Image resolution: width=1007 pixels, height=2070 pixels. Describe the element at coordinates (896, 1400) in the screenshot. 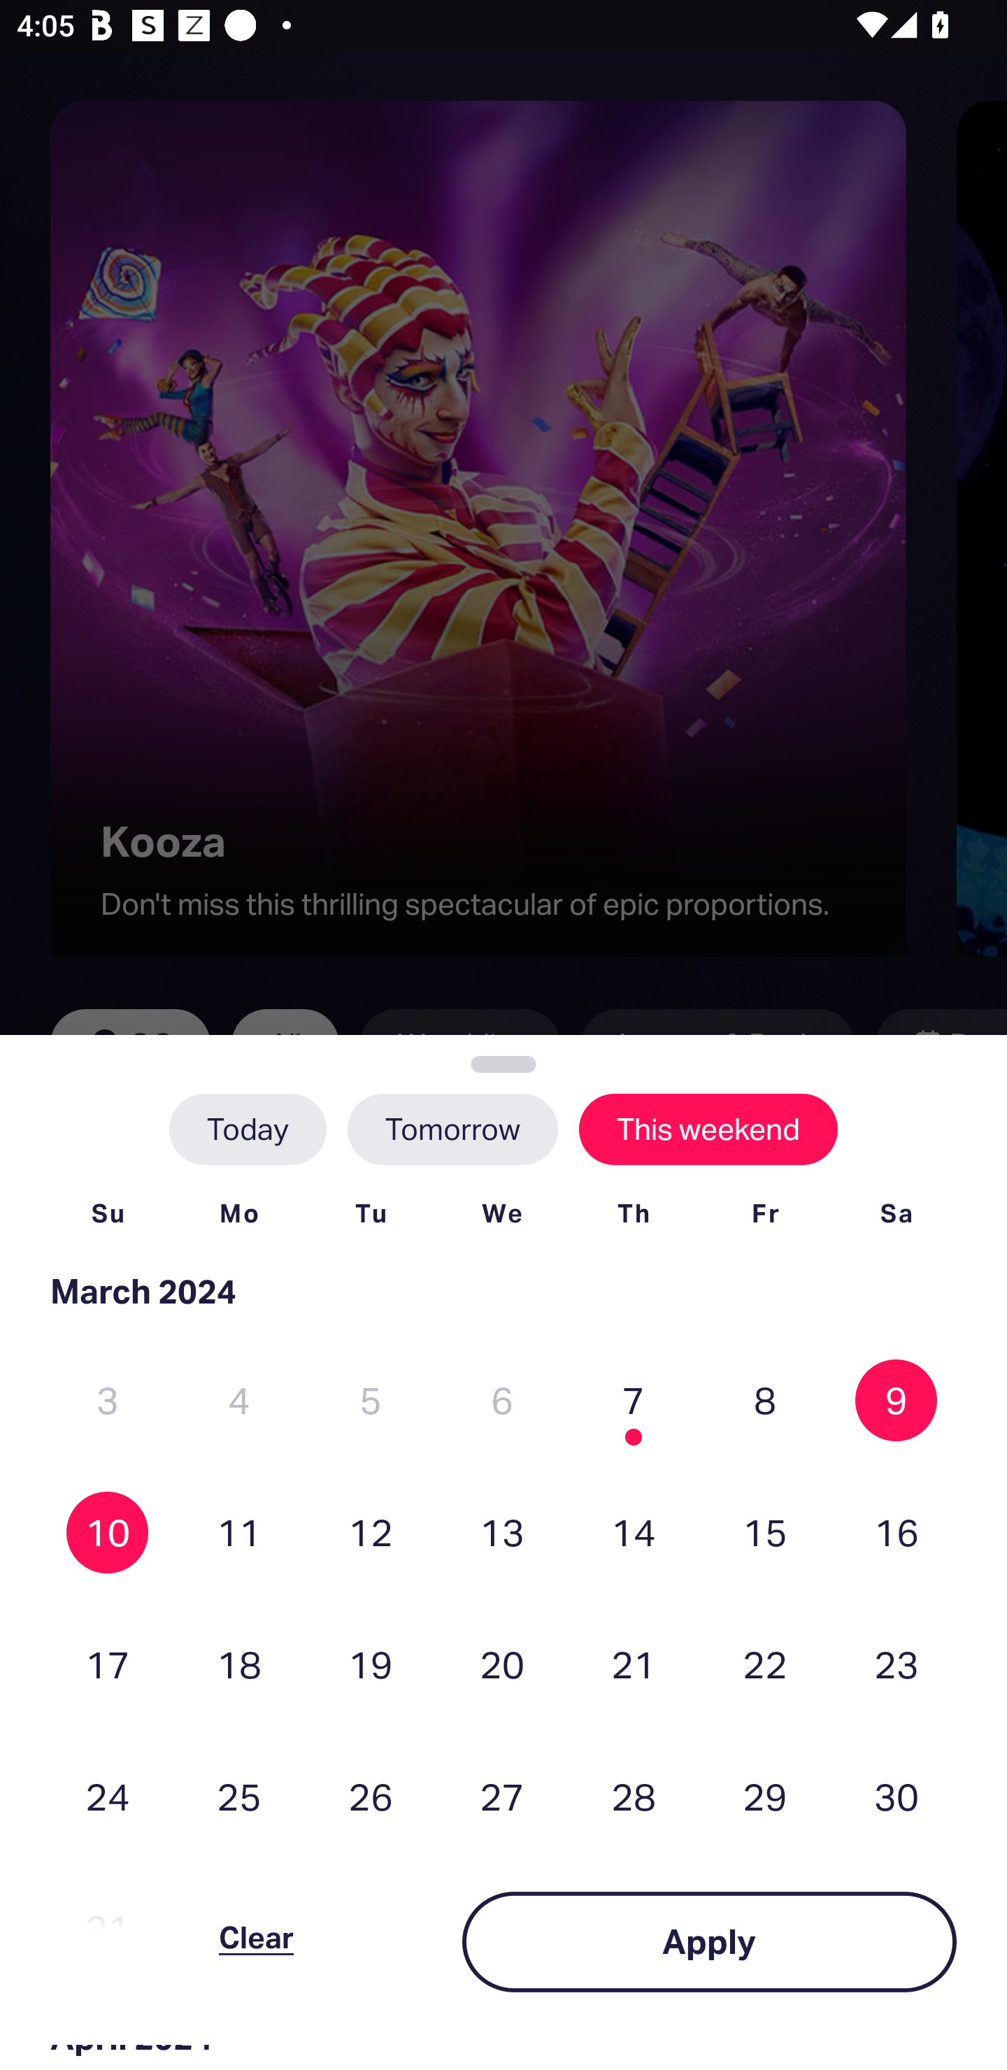

I see `9` at that location.